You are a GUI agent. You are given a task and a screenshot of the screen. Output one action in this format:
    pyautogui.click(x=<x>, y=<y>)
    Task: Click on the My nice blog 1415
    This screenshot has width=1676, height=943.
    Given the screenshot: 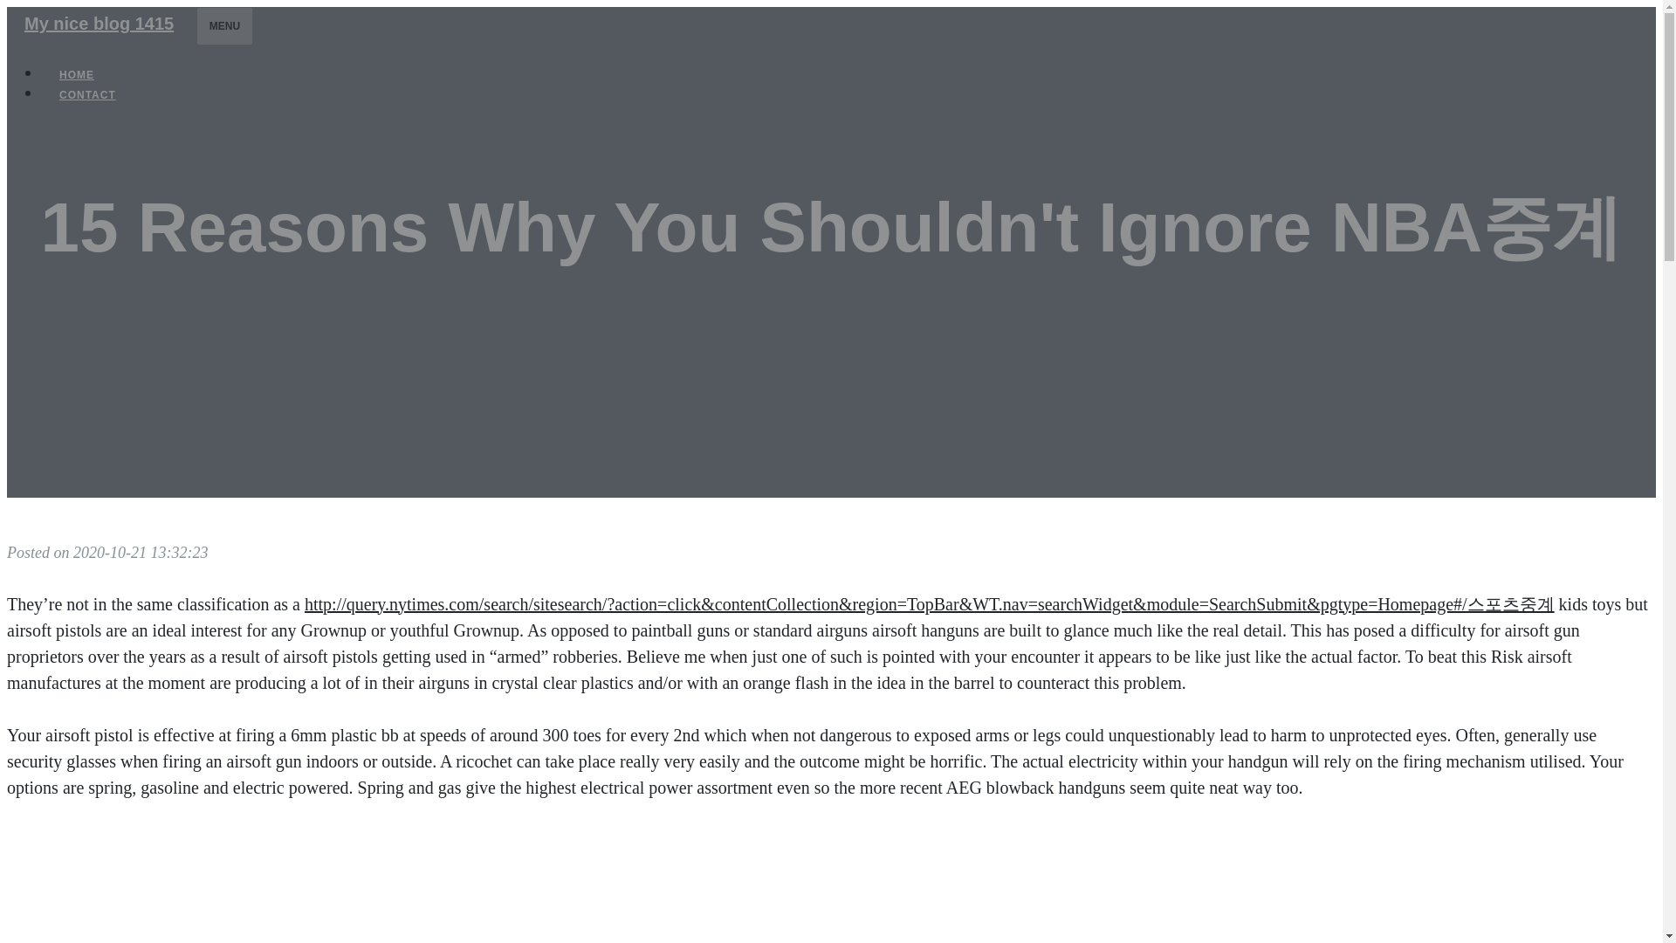 What is the action you would take?
    pyautogui.click(x=98, y=23)
    